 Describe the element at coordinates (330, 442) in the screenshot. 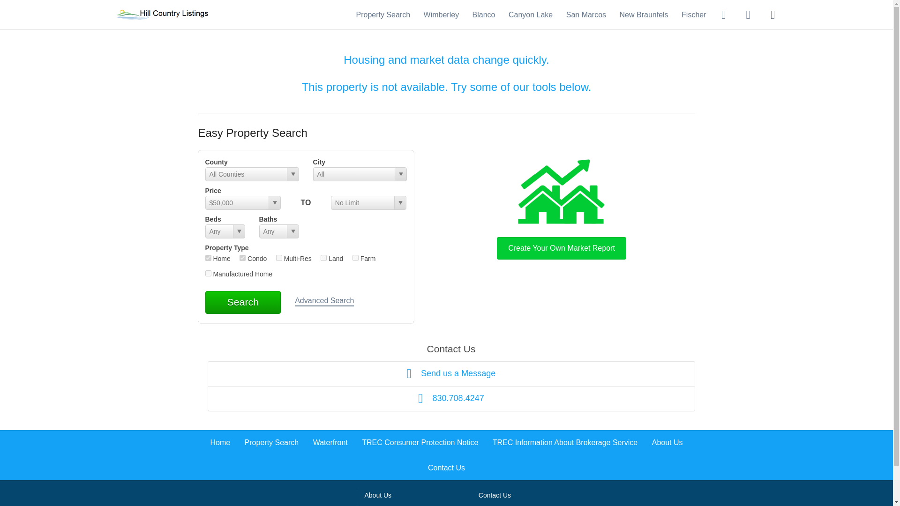

I see `Waterfront` at that location.